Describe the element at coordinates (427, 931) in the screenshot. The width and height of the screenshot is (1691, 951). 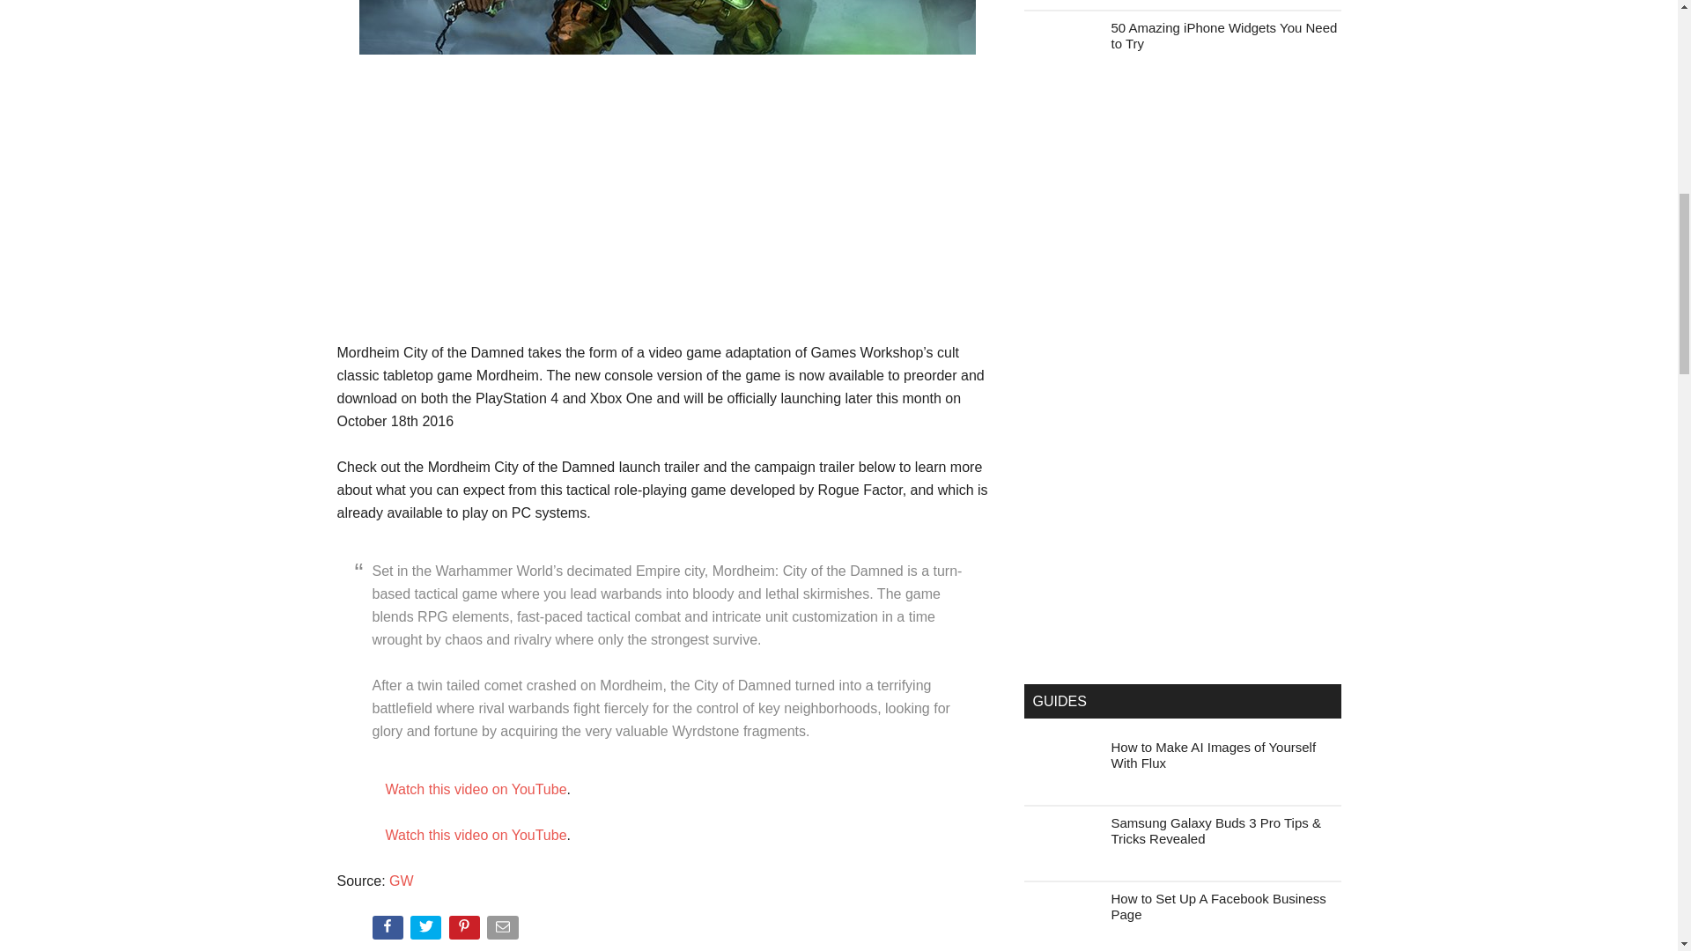
I see `Tweet` at that location.